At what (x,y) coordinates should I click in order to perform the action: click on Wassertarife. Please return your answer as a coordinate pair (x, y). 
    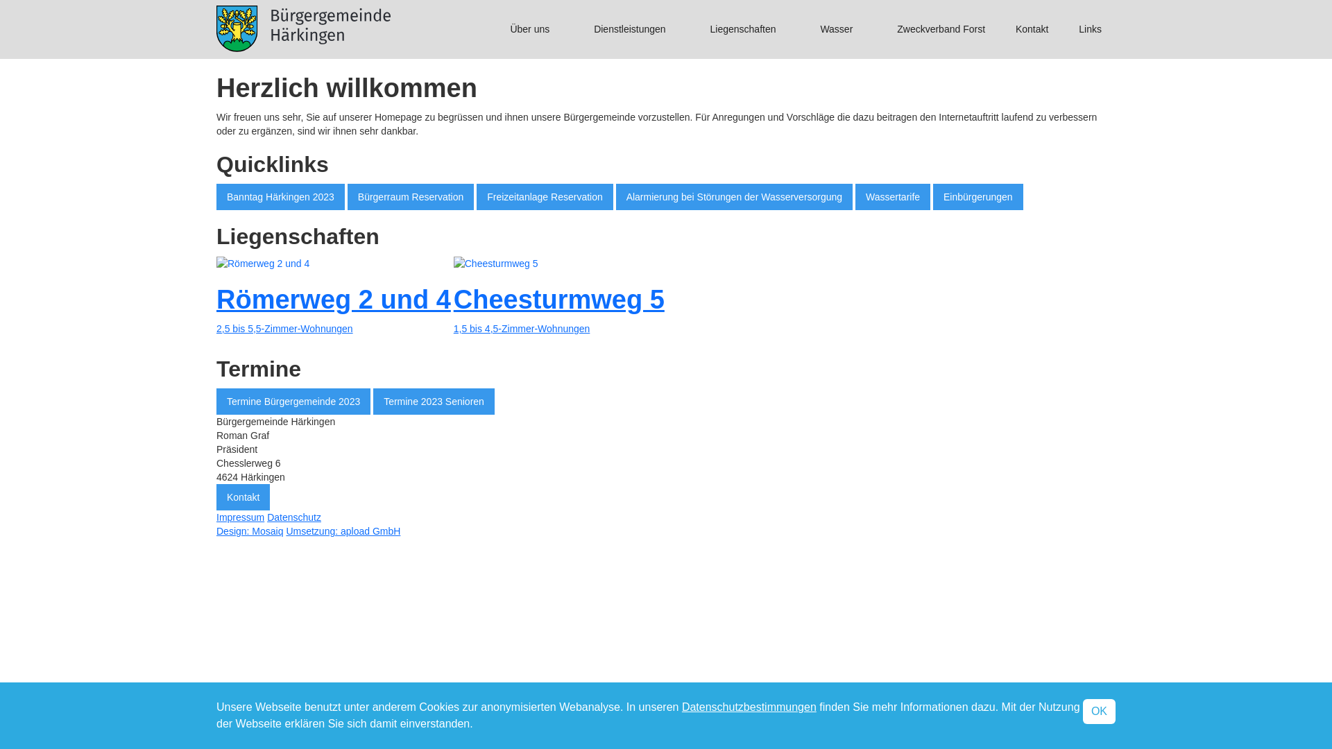
    Looking at the image, I should click on (893, 197).